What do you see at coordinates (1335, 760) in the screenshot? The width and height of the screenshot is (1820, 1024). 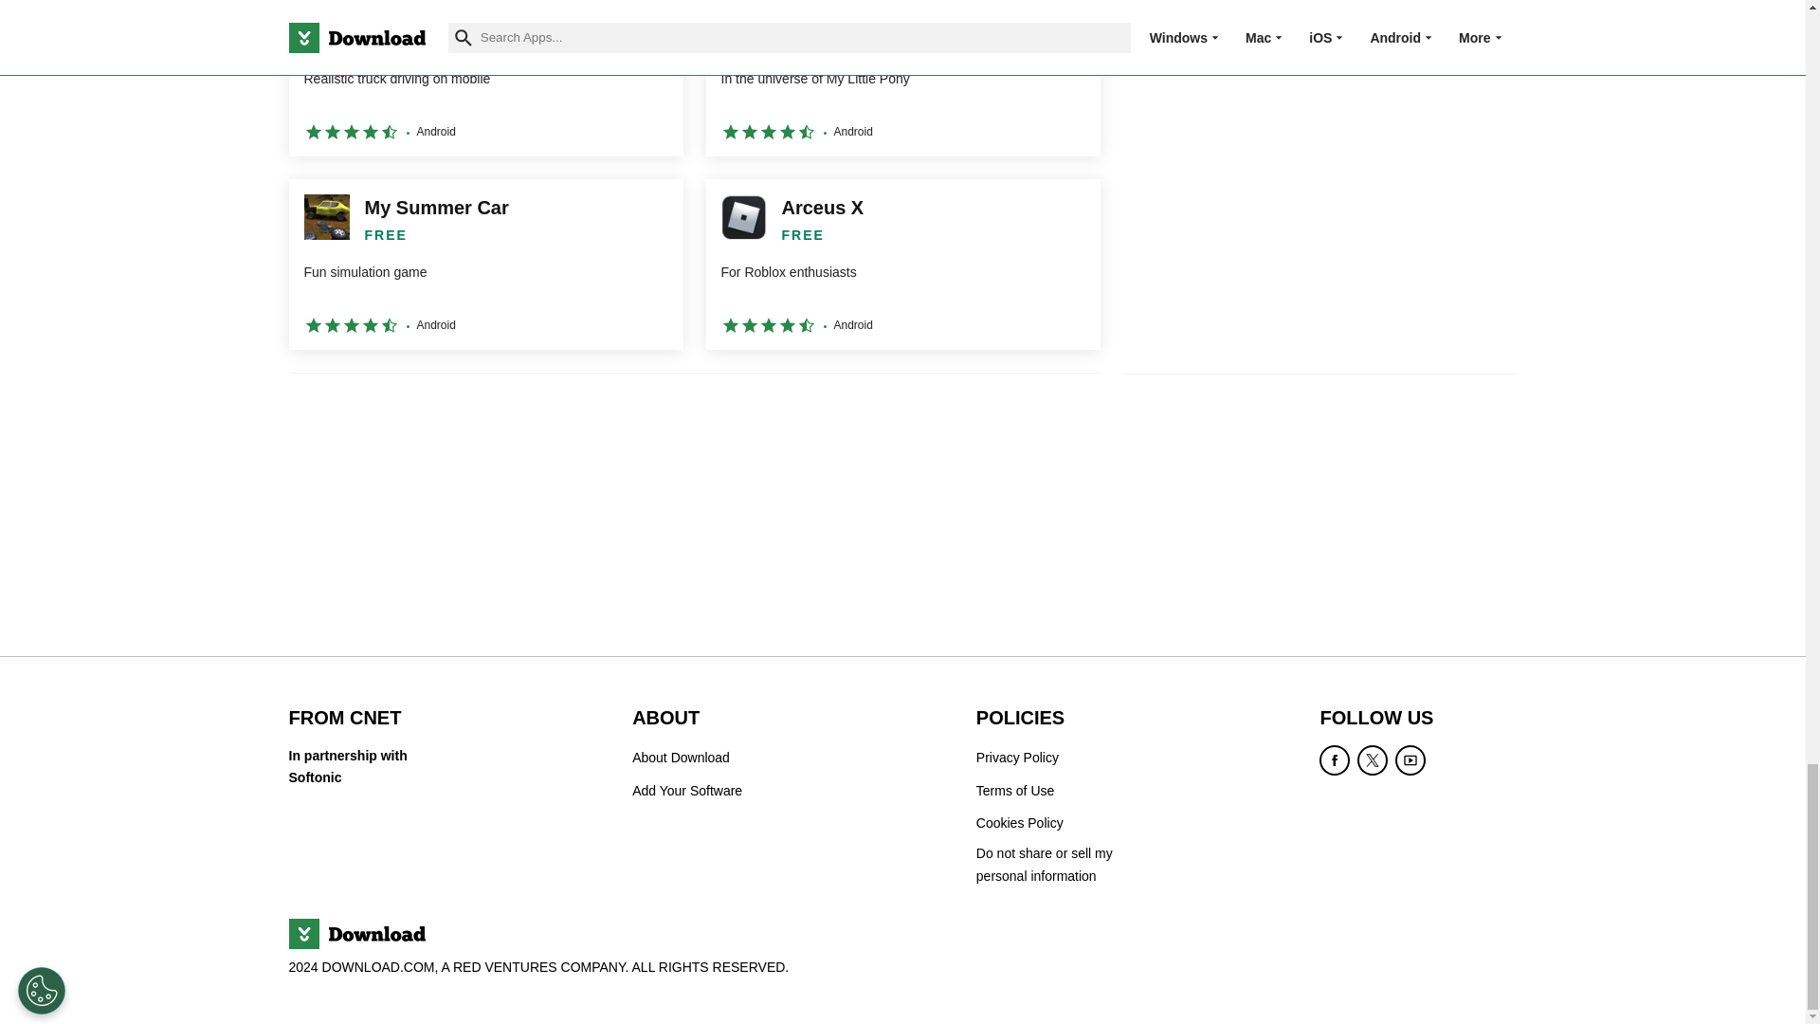 I see `Become a Facebook fan of Download.com` at bounding box center [1335, 760].